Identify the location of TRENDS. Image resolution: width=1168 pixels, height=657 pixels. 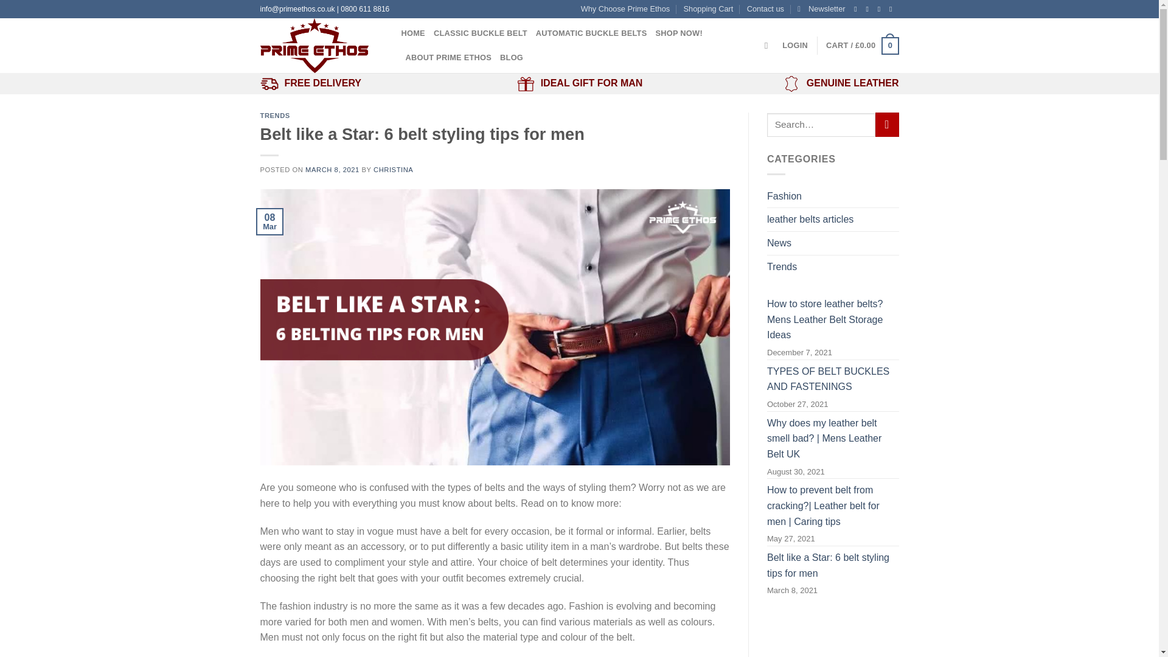
(275, 115).